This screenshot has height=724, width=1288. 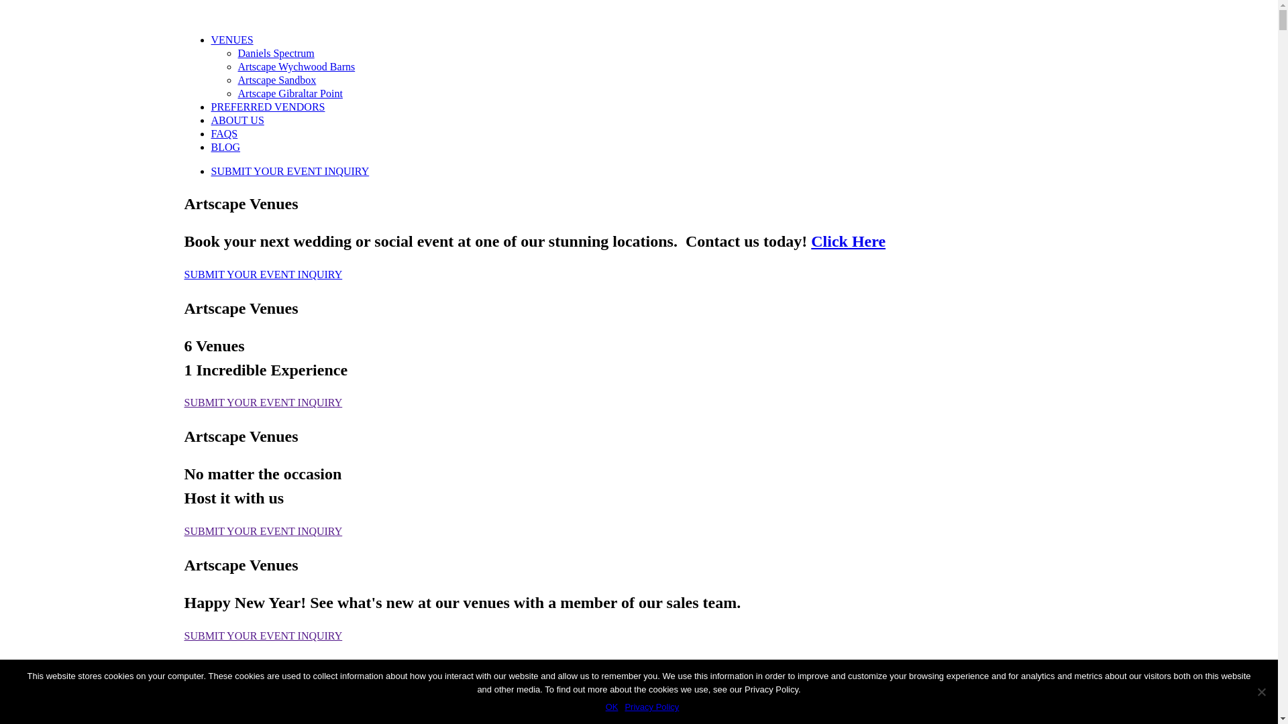 I want to click on SUBMIT YOUR EVENT INQUIRY, so click(x=652, y=172).